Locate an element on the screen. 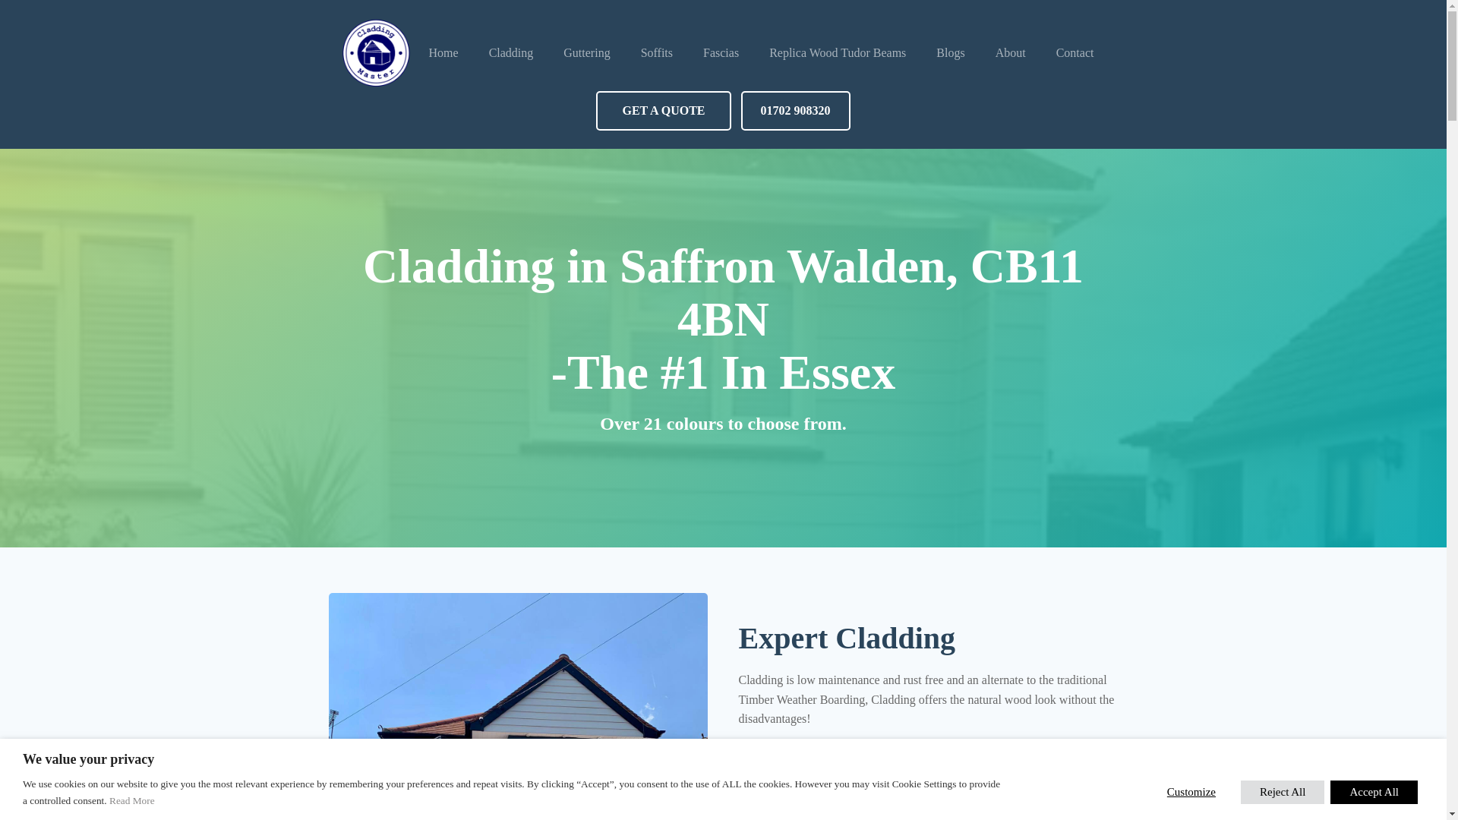  Replica Wood Tudor Beams is located at coordinates (837, 53).